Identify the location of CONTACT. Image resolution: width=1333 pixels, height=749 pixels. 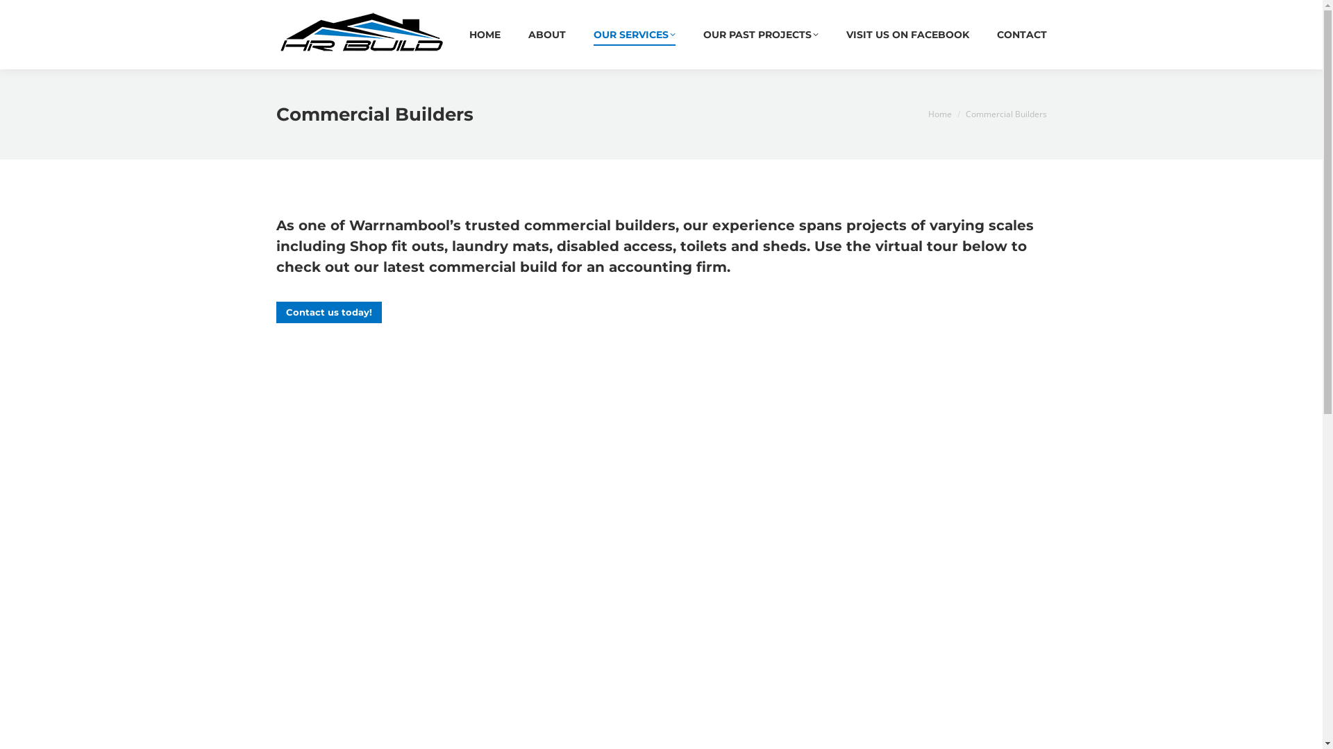
(1022, 35).